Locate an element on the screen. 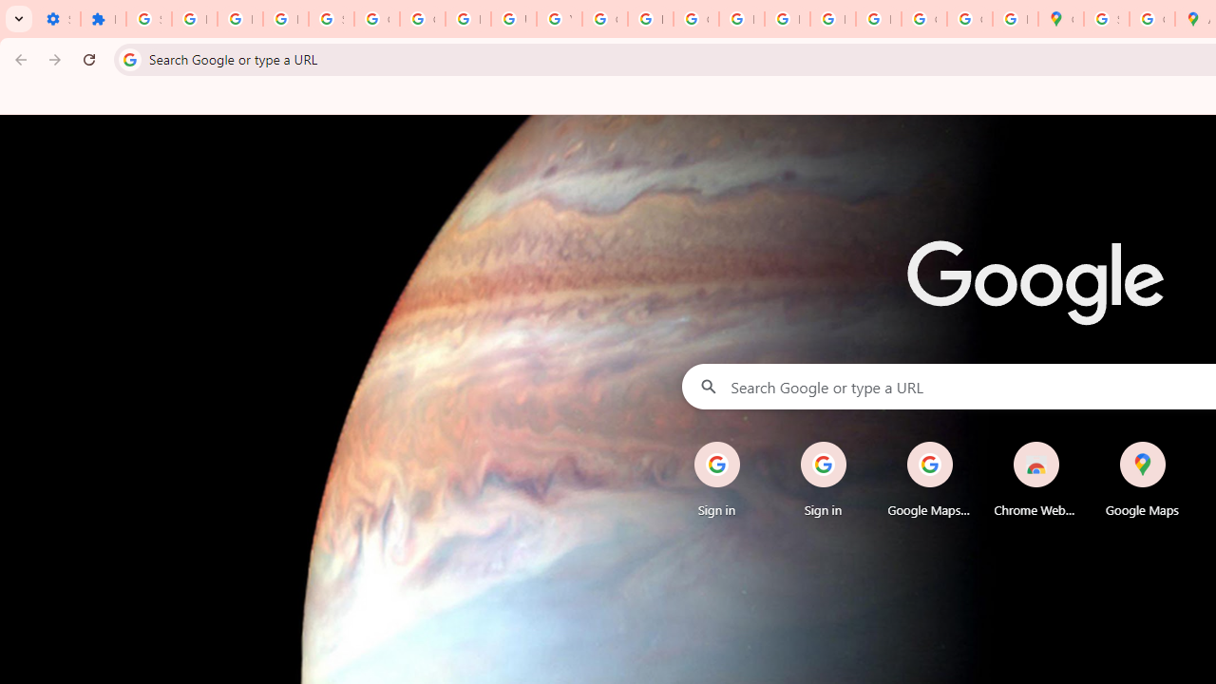  Google Account Help is located at coordinates (422, 19).